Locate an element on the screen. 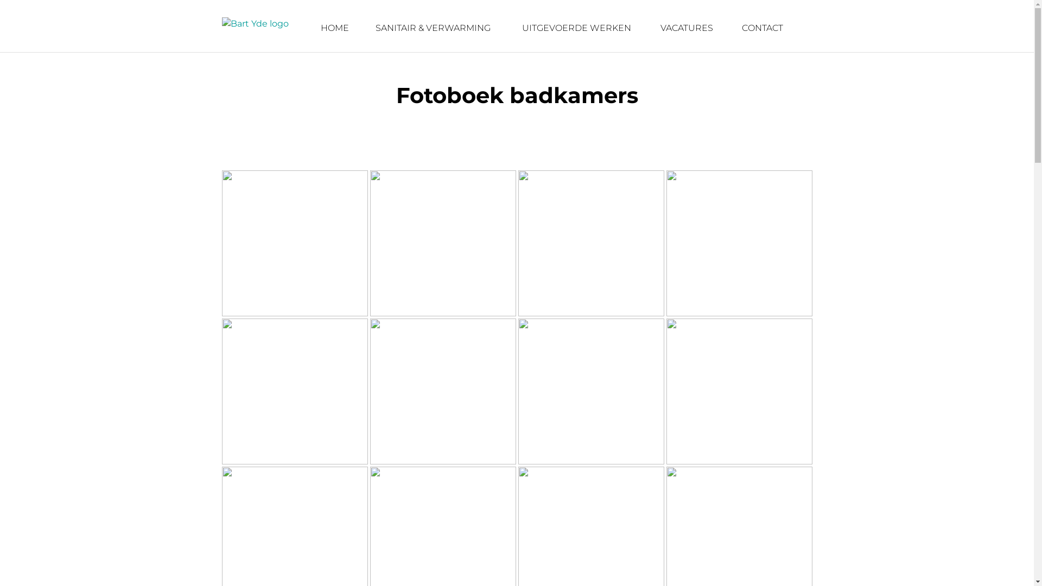 This screenshot has height=586, width=1042. UITGEVOERDE WERKEN is located at coordinates (579, 28).